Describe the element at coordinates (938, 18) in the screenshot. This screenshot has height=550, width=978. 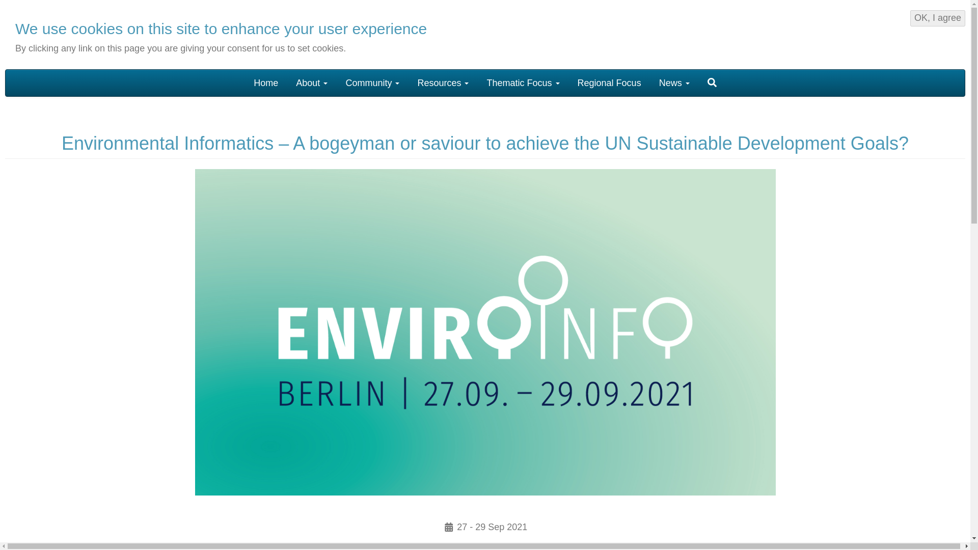
I see `OK, I agree` at that location.